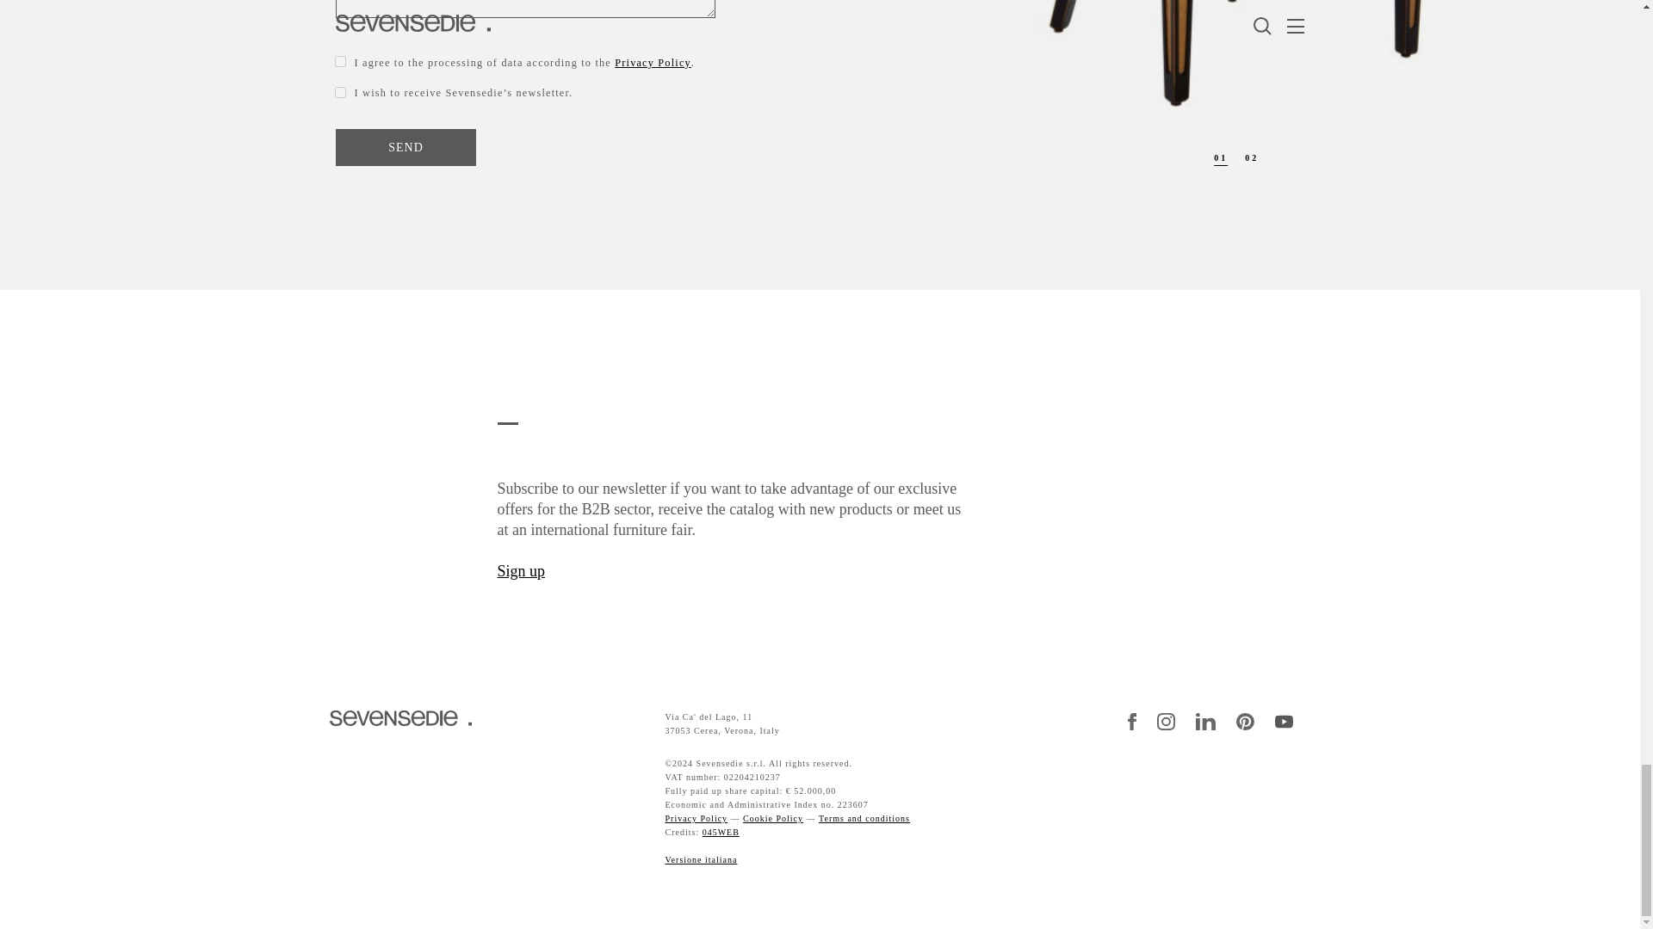  Describe the element at coordinates (653, 62) in the screenshot. I see `Privacy Policy` at that location.